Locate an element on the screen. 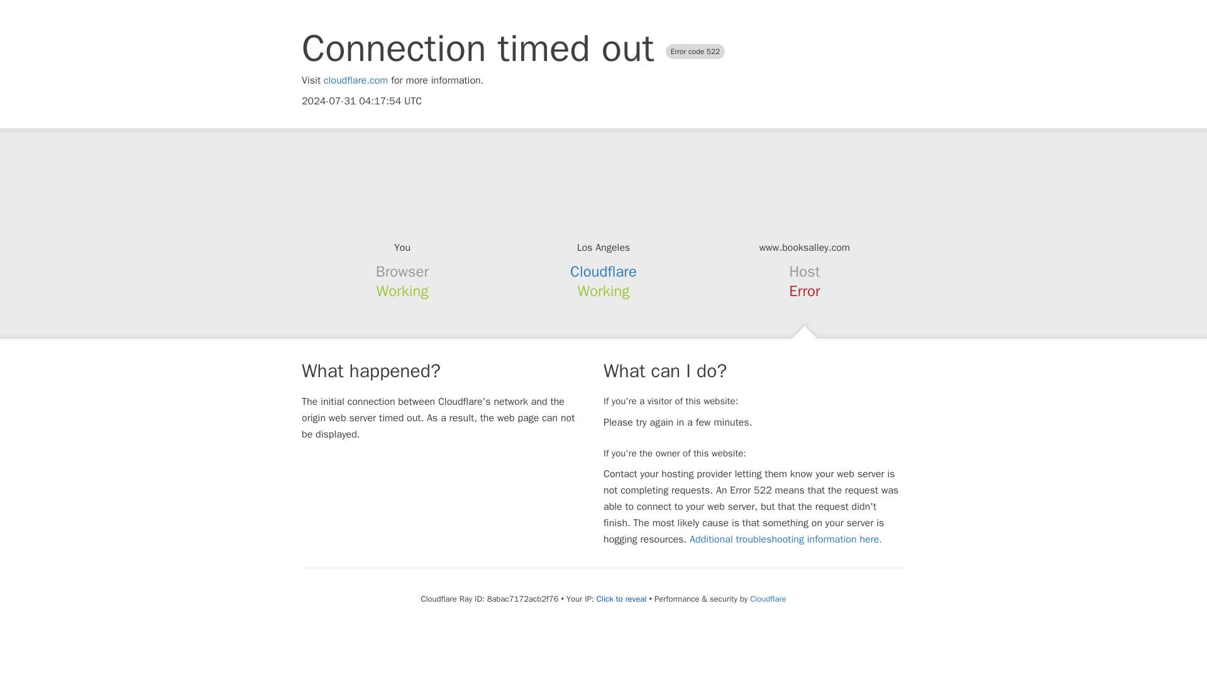 This screenshot has width=1207, height=679. cloudflare.com is located at coordinates (356, 80).